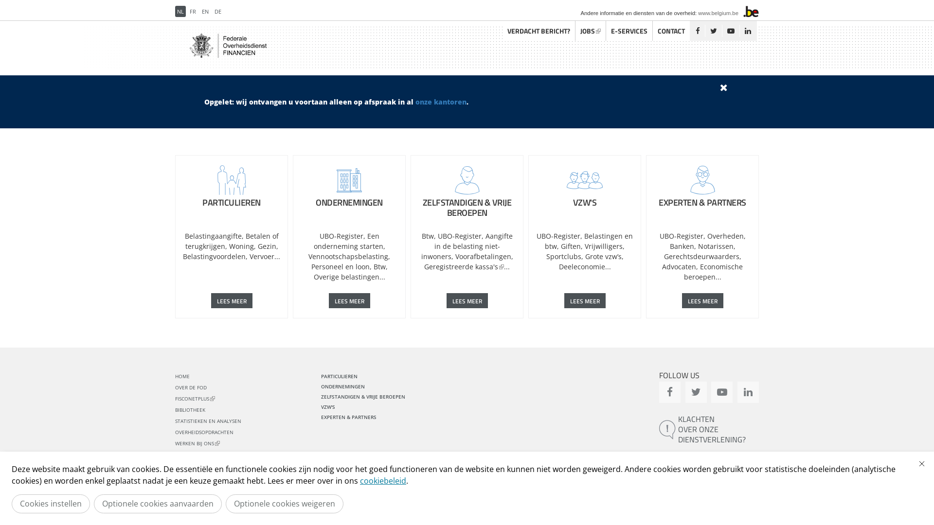  I want to click on onze kantoren, so click(441, 102).